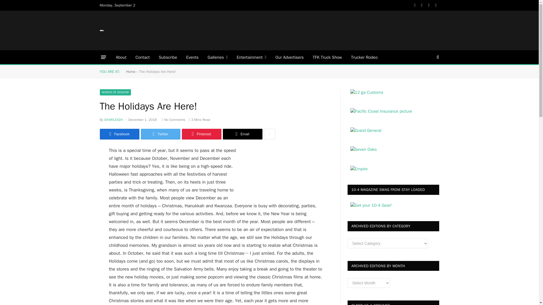  I want to click on Email, so click(242, 134).